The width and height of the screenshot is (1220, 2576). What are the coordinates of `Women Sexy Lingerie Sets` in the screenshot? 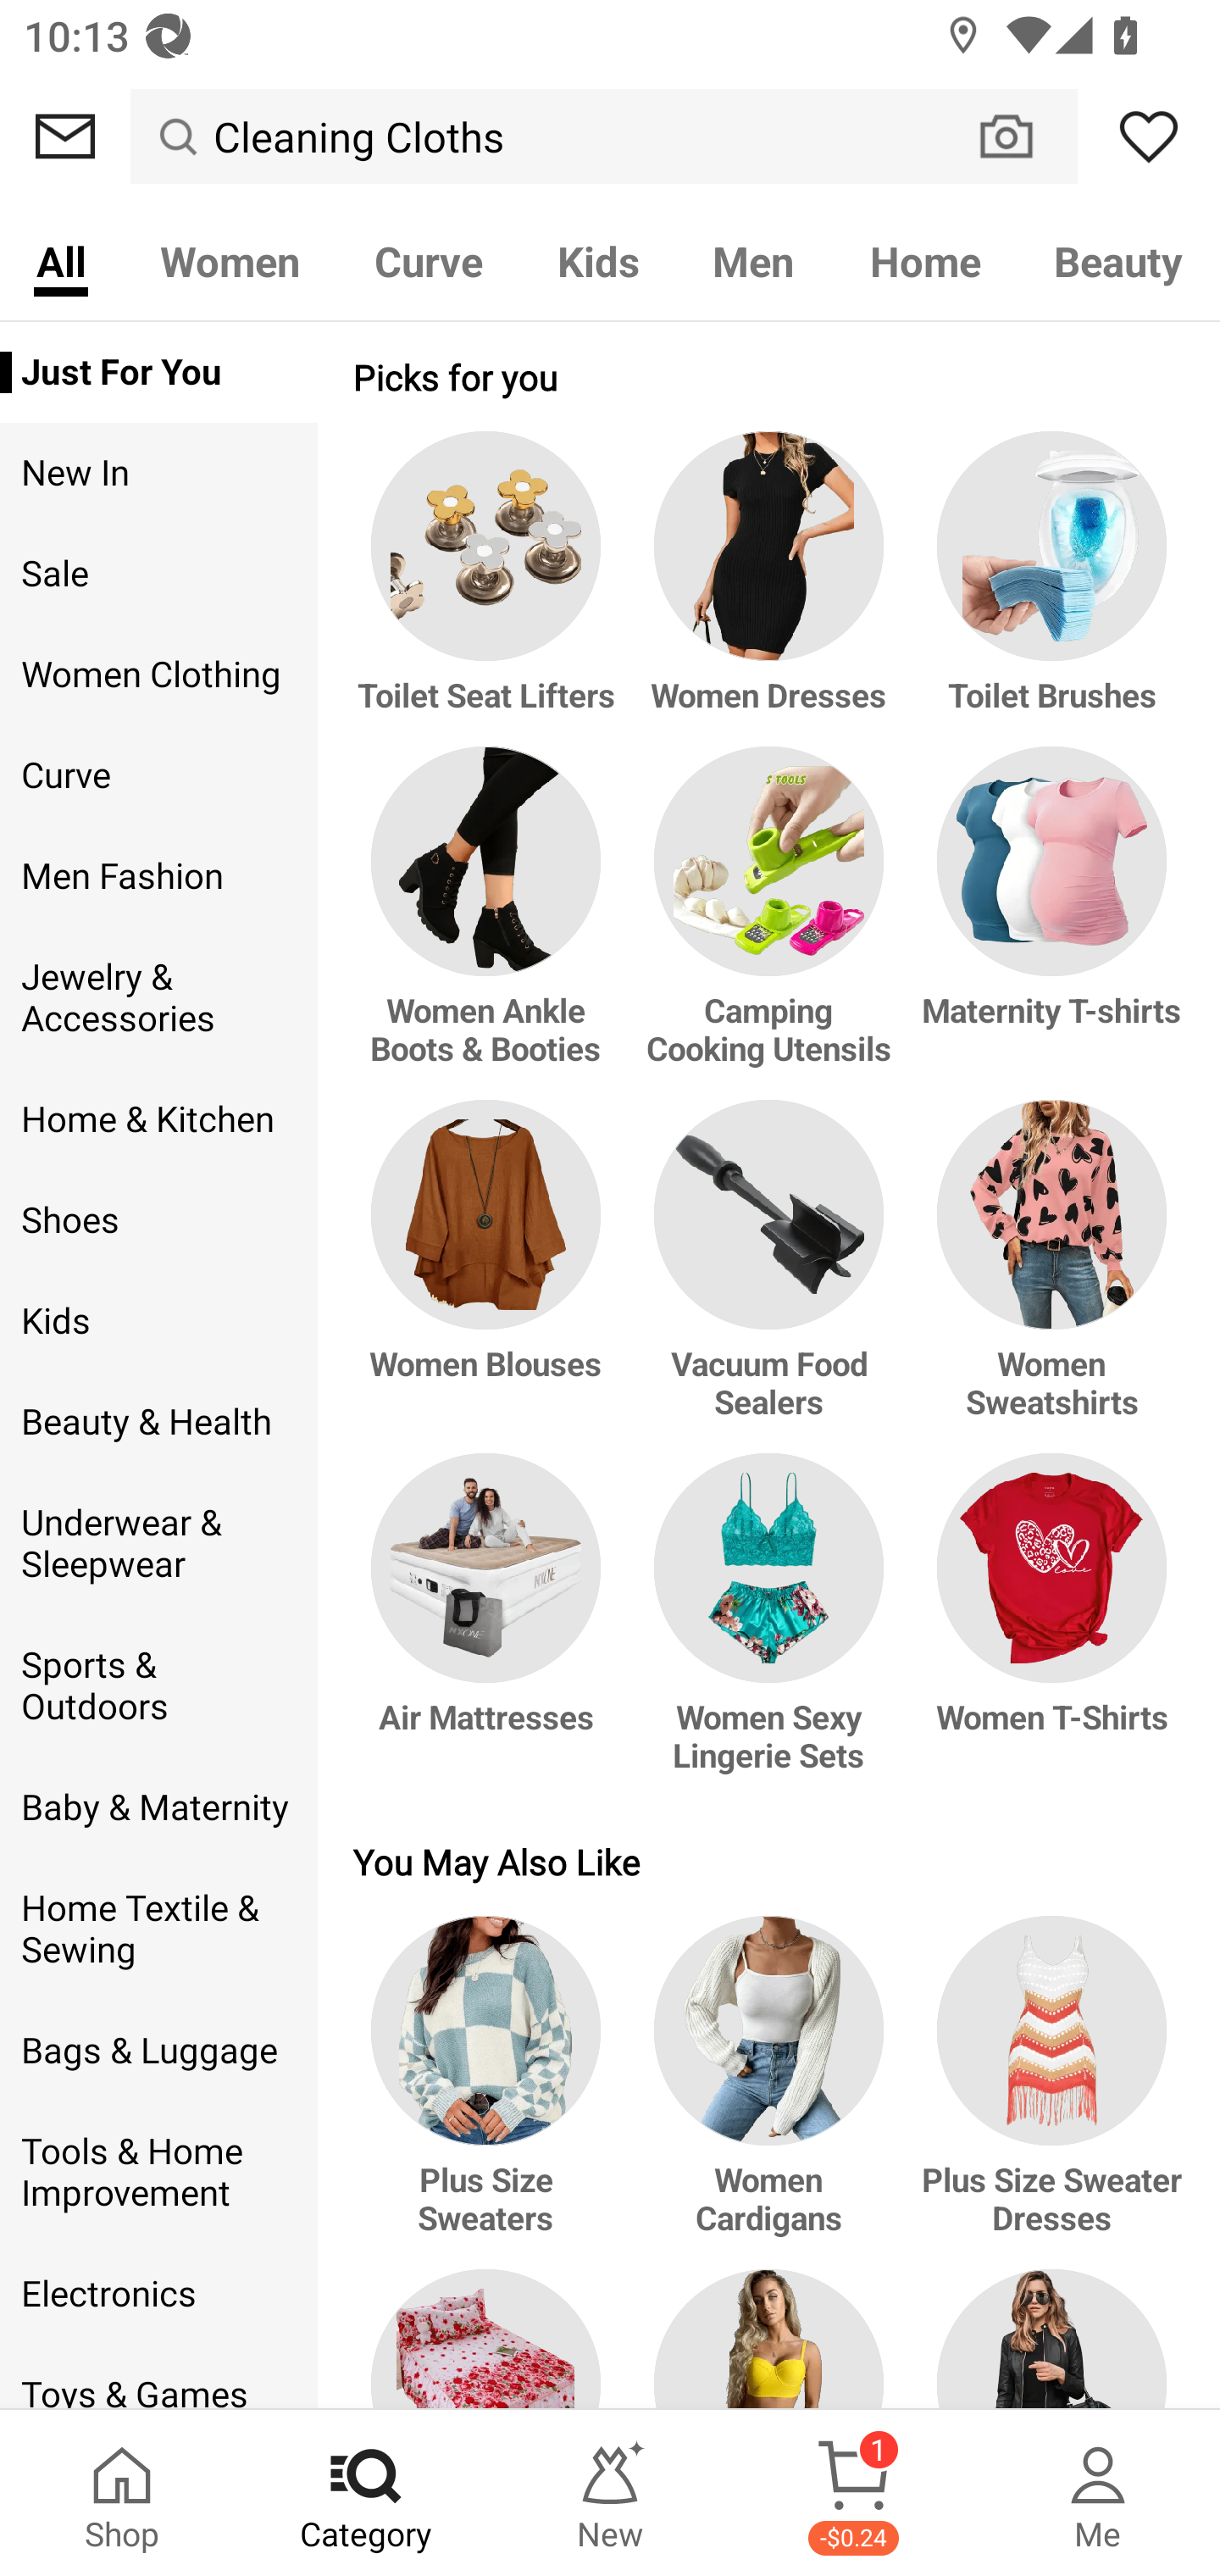 It's located at (769, 1629).